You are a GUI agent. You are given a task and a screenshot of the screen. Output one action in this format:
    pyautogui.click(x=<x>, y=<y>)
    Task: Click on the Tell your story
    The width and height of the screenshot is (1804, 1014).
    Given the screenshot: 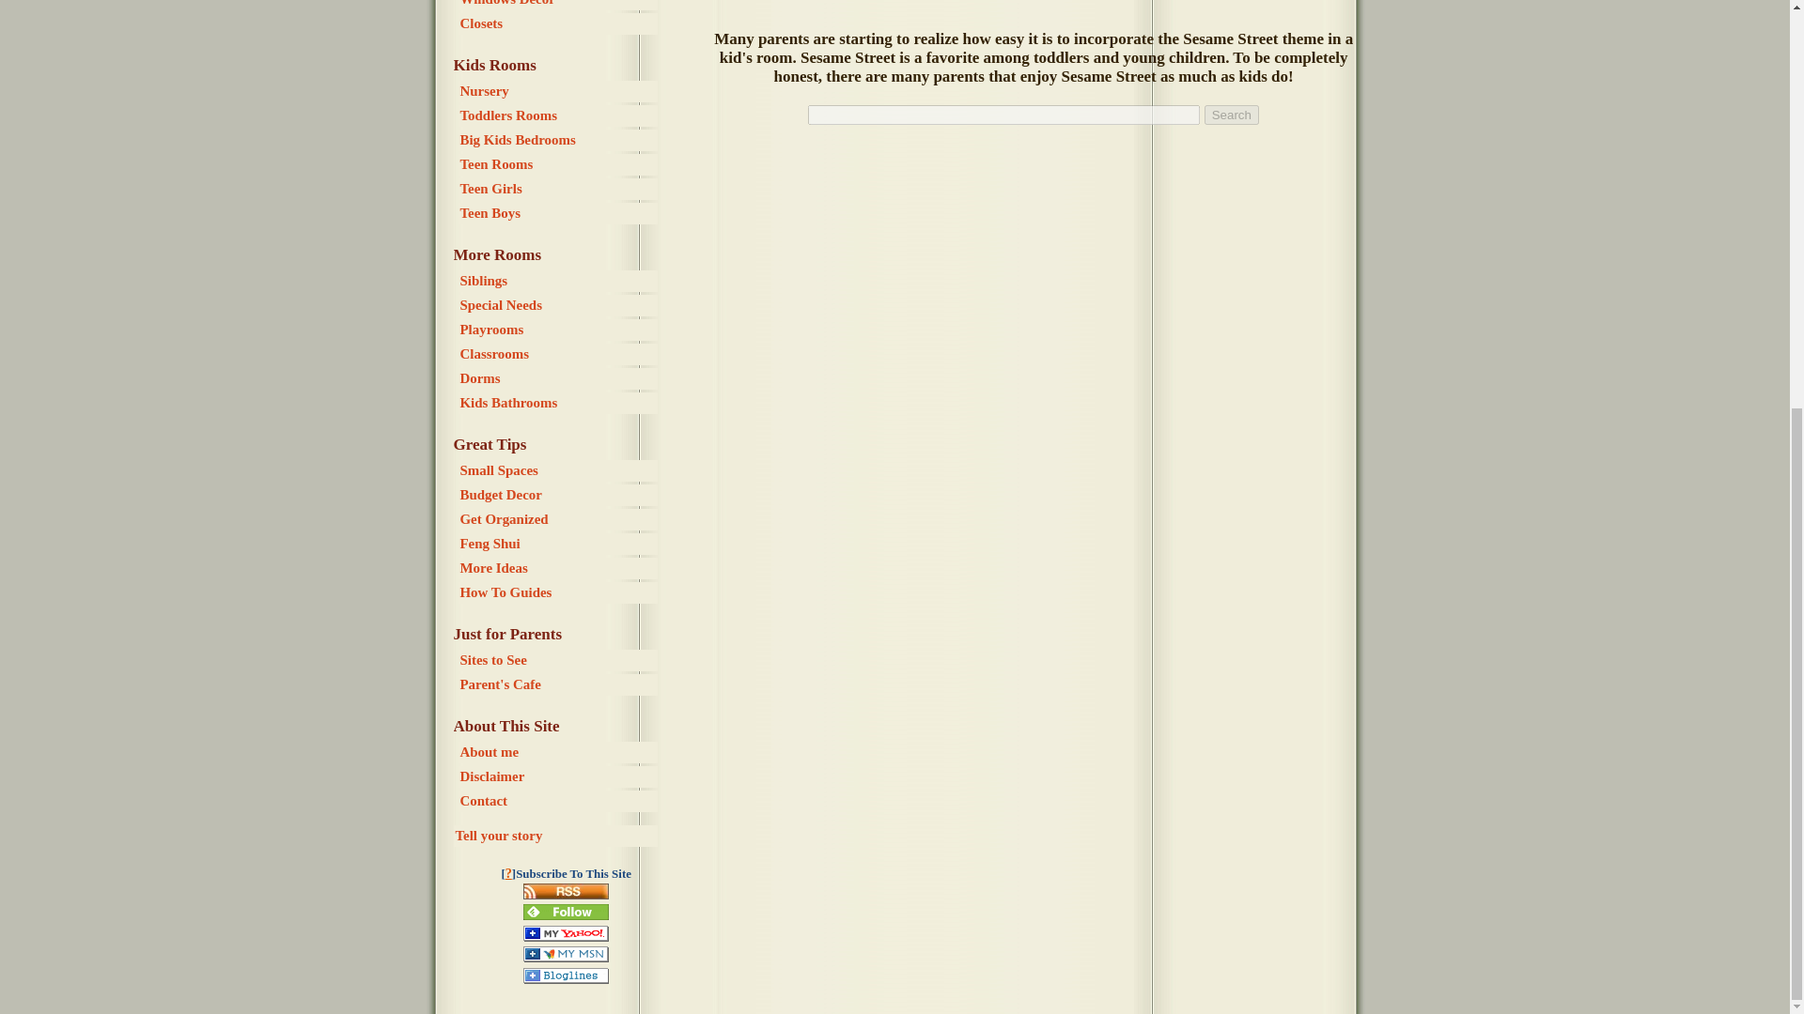 What is the action you would take?
    pyautogui.click(x=554, y=836)
    